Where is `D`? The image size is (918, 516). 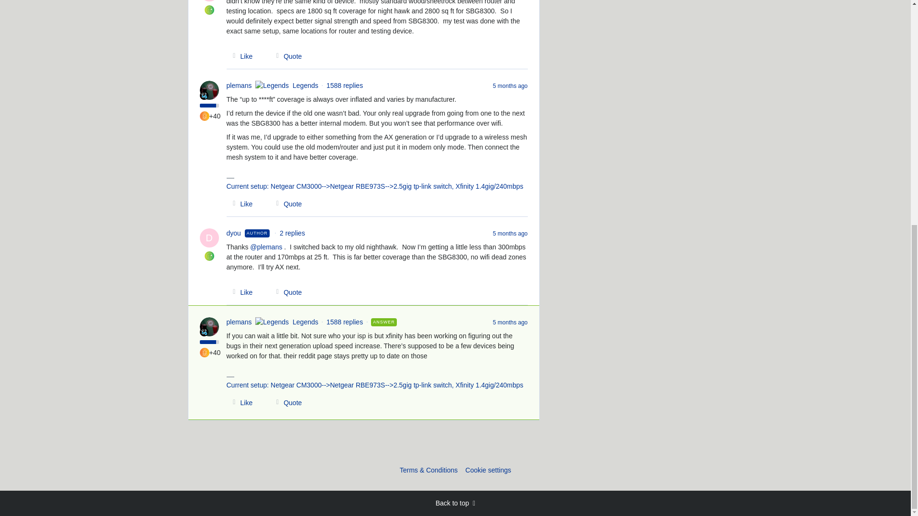 D is located at coordinates (209, 1).